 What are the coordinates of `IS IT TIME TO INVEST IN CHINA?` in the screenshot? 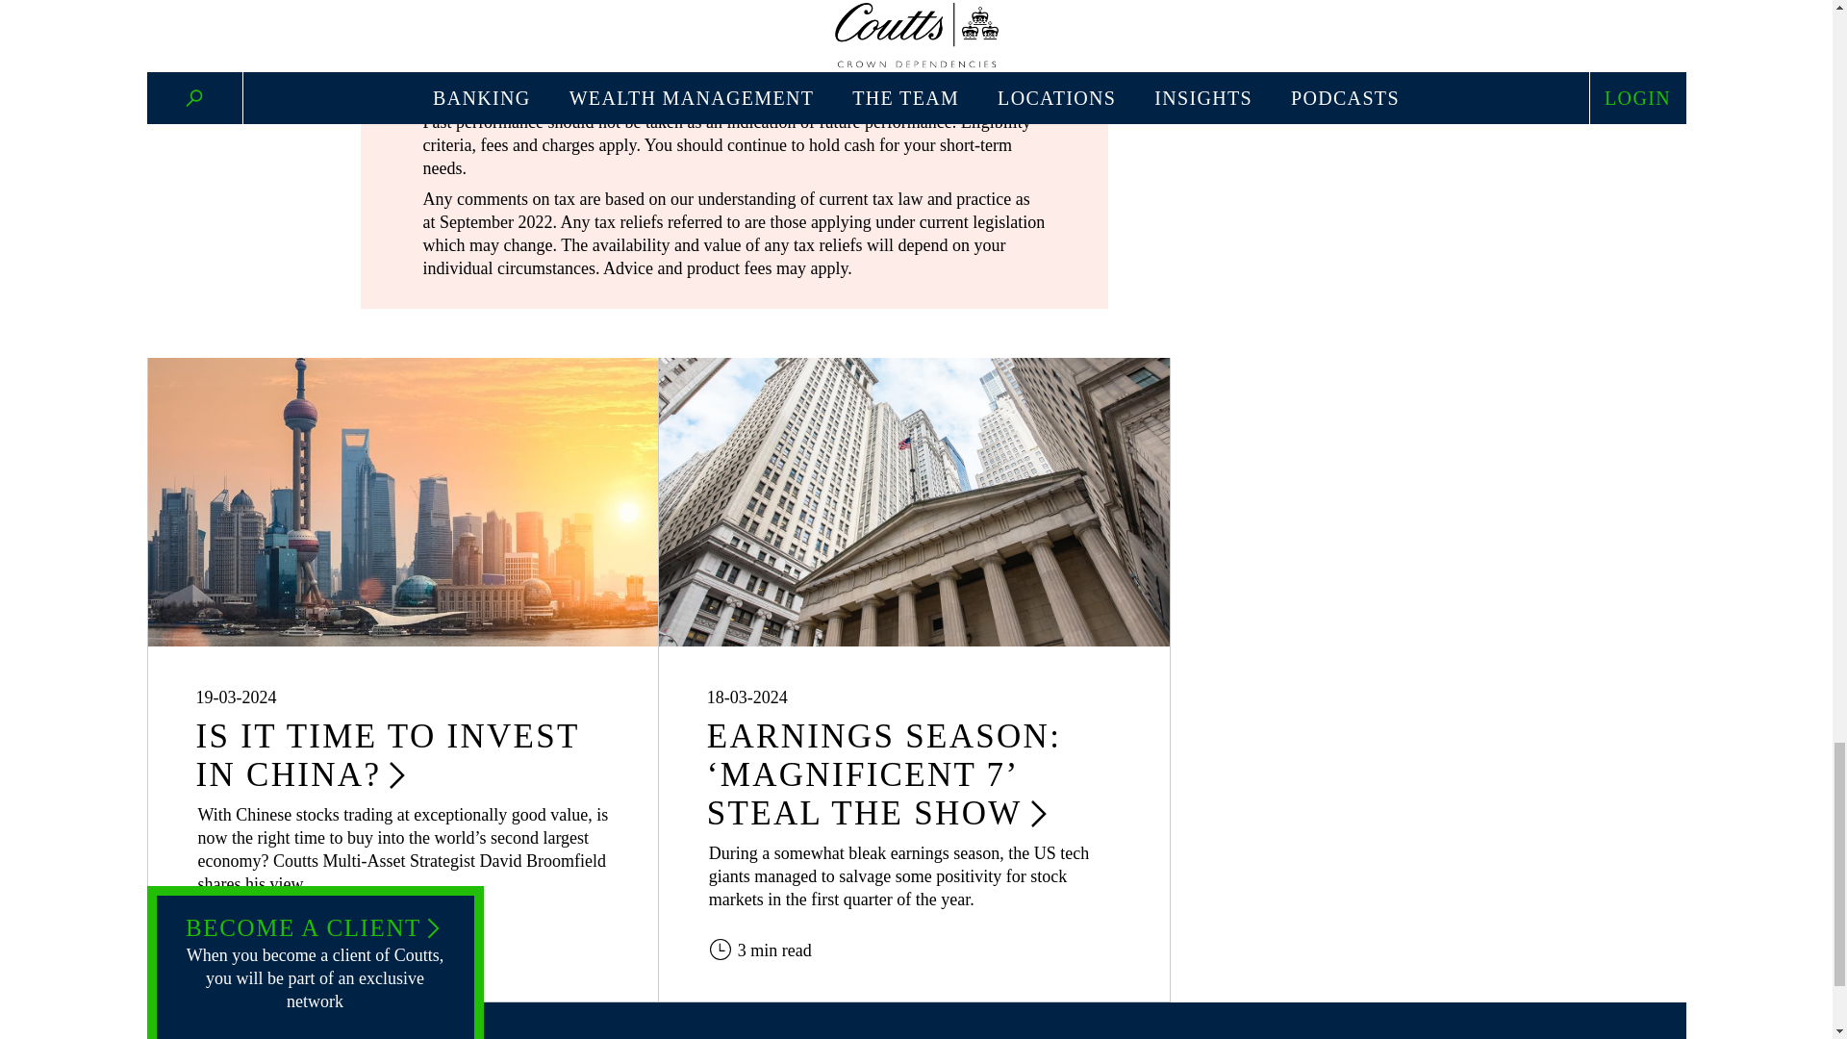 It's located at (387, 756).